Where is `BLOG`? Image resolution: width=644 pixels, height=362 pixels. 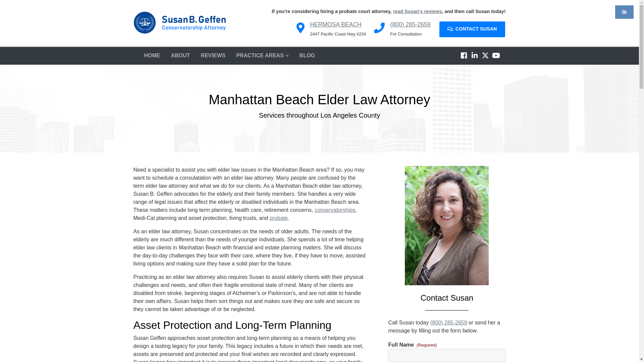 BLOG is located at coordinates (307, 56).